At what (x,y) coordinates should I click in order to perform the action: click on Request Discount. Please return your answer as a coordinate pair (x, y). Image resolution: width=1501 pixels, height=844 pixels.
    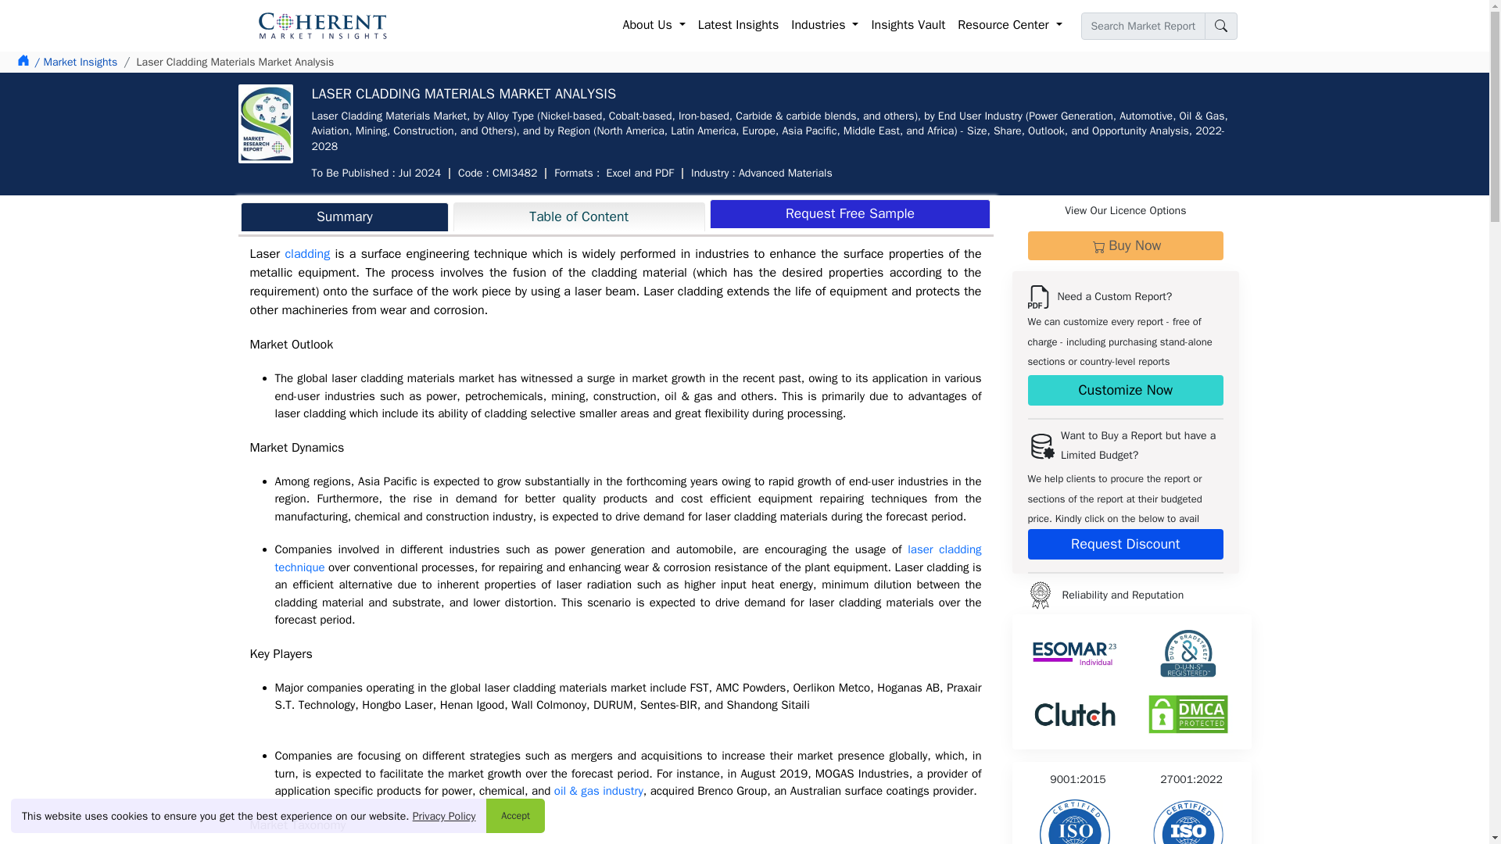
    Looking at the image, I should click on (1124, 544).